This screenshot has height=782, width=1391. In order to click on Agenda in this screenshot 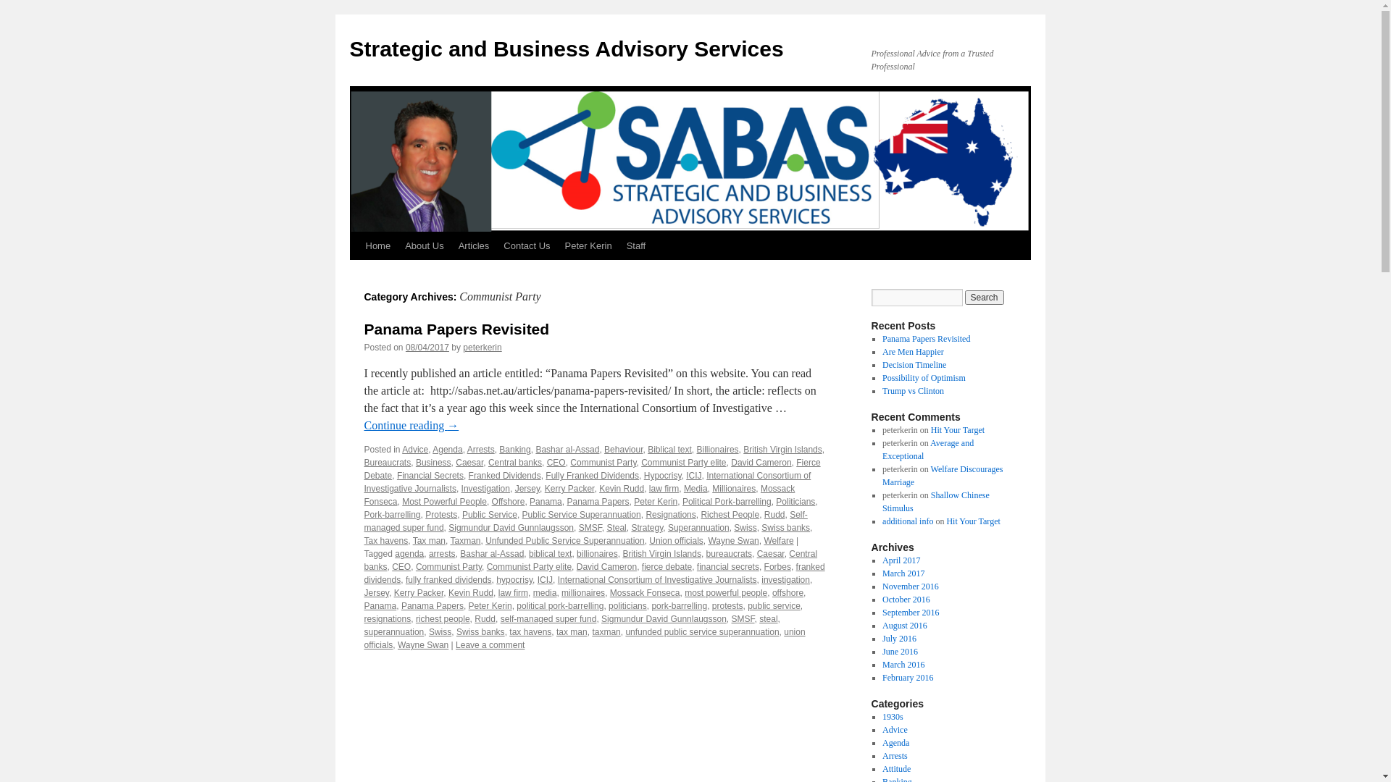, I will do `click(895, 743)`.